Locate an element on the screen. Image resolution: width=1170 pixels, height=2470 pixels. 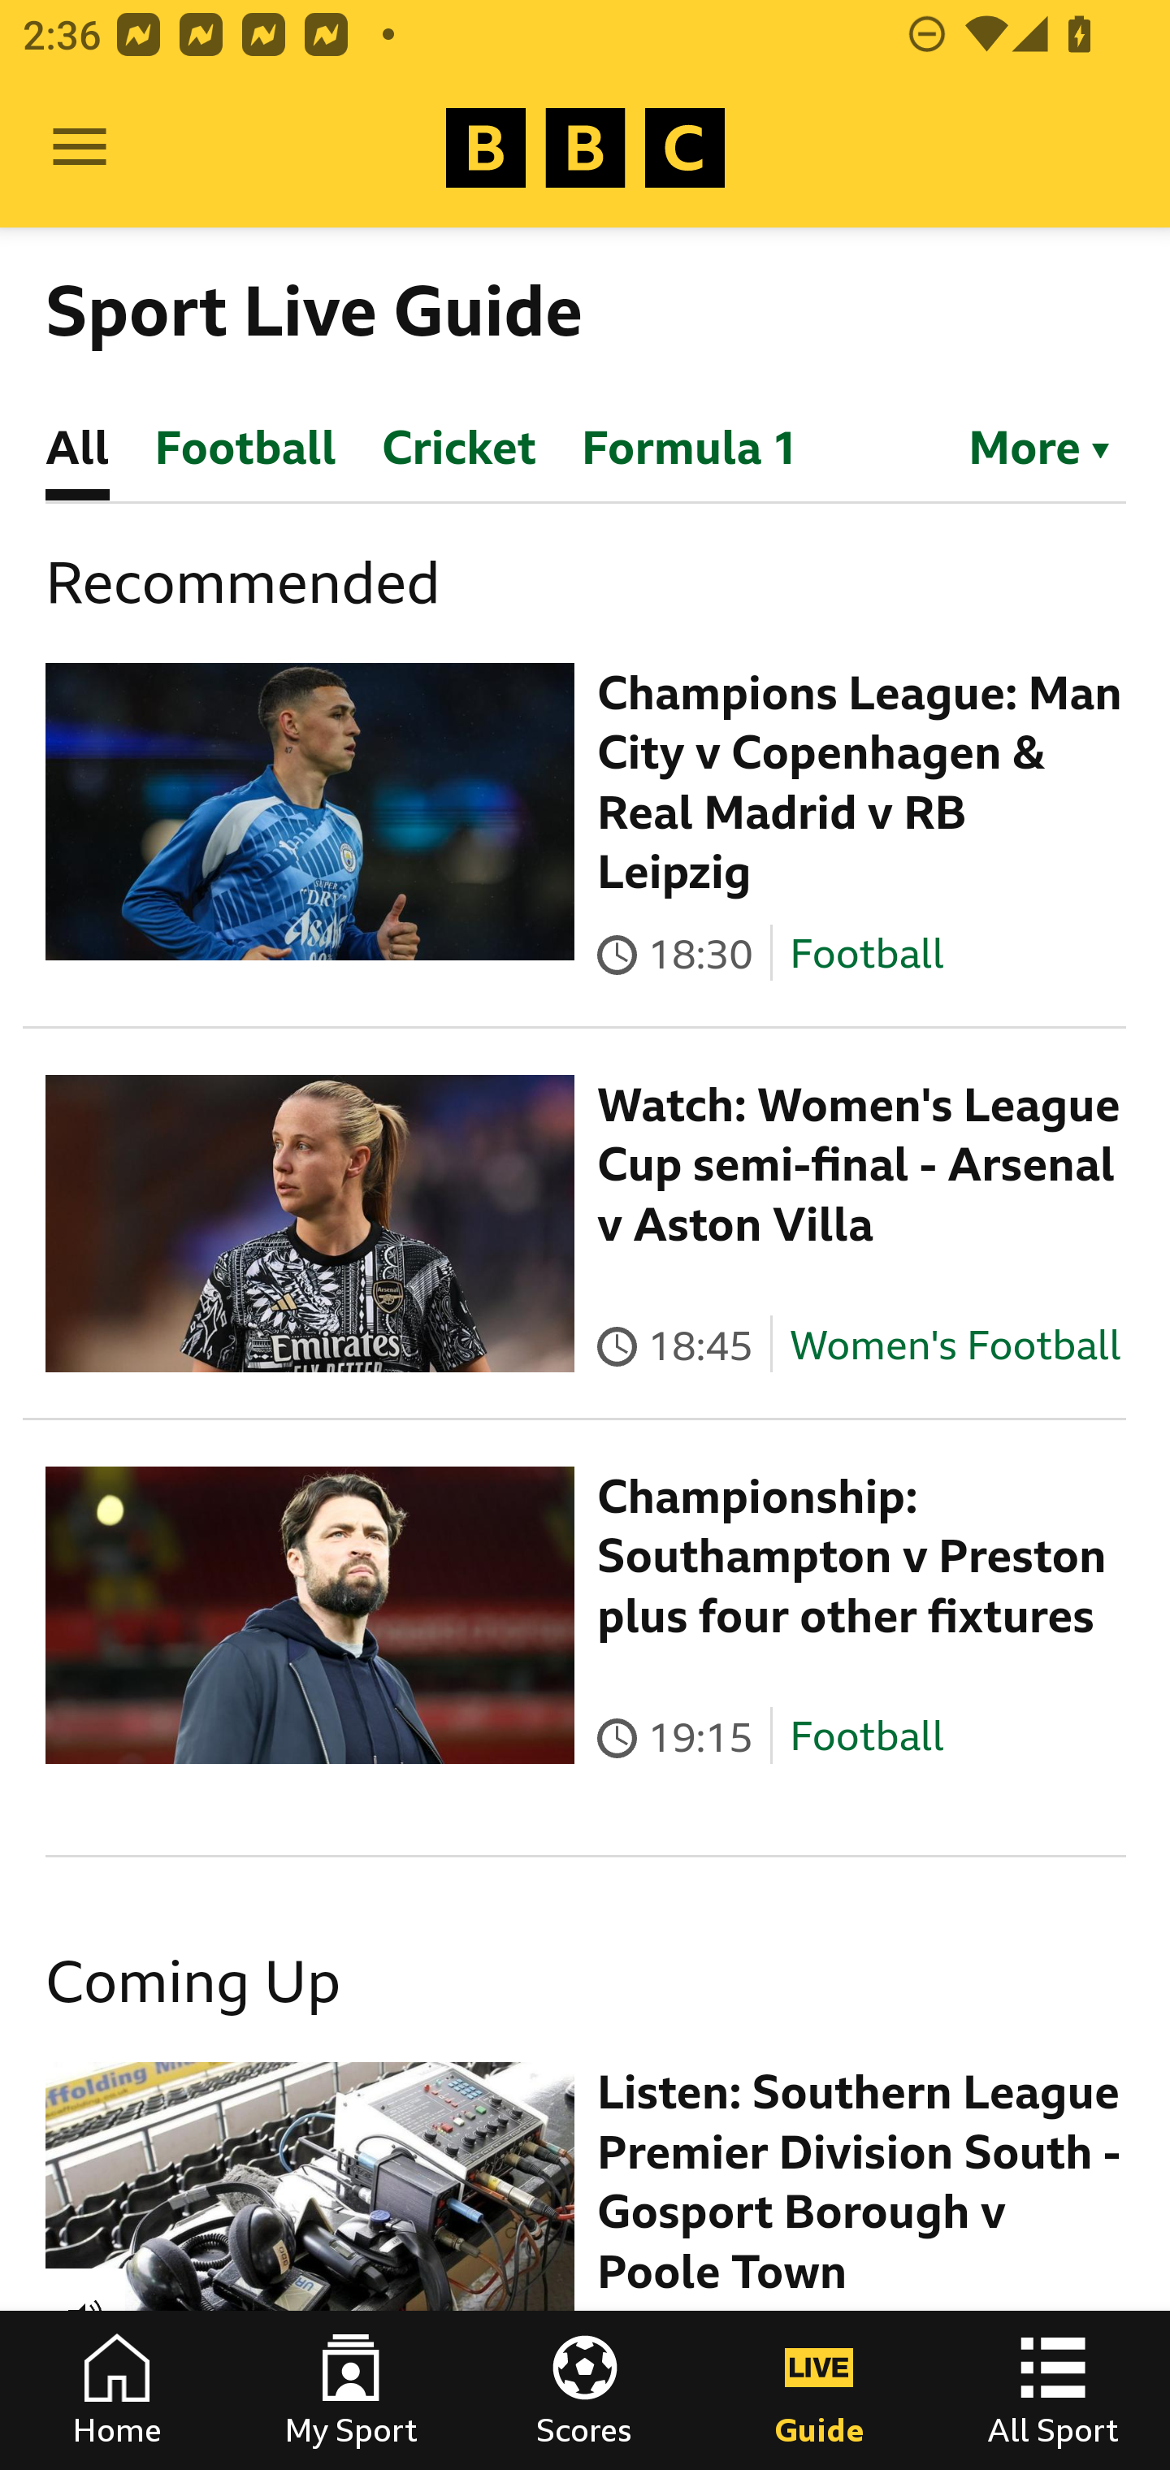
Scores is located at coordinates (585, 2390).